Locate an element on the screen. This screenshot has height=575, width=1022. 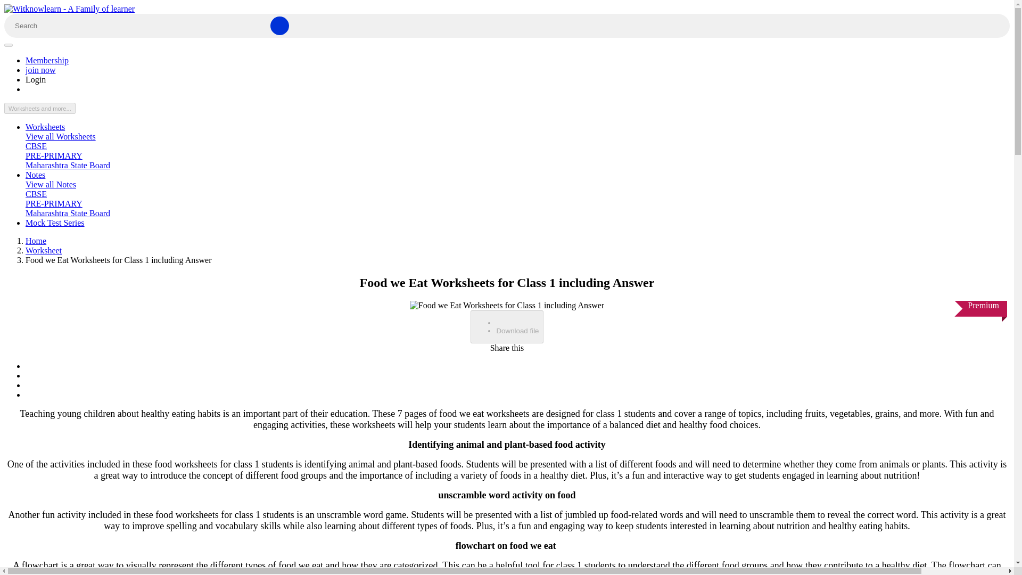
Membership is located at coordinates (47, 60).